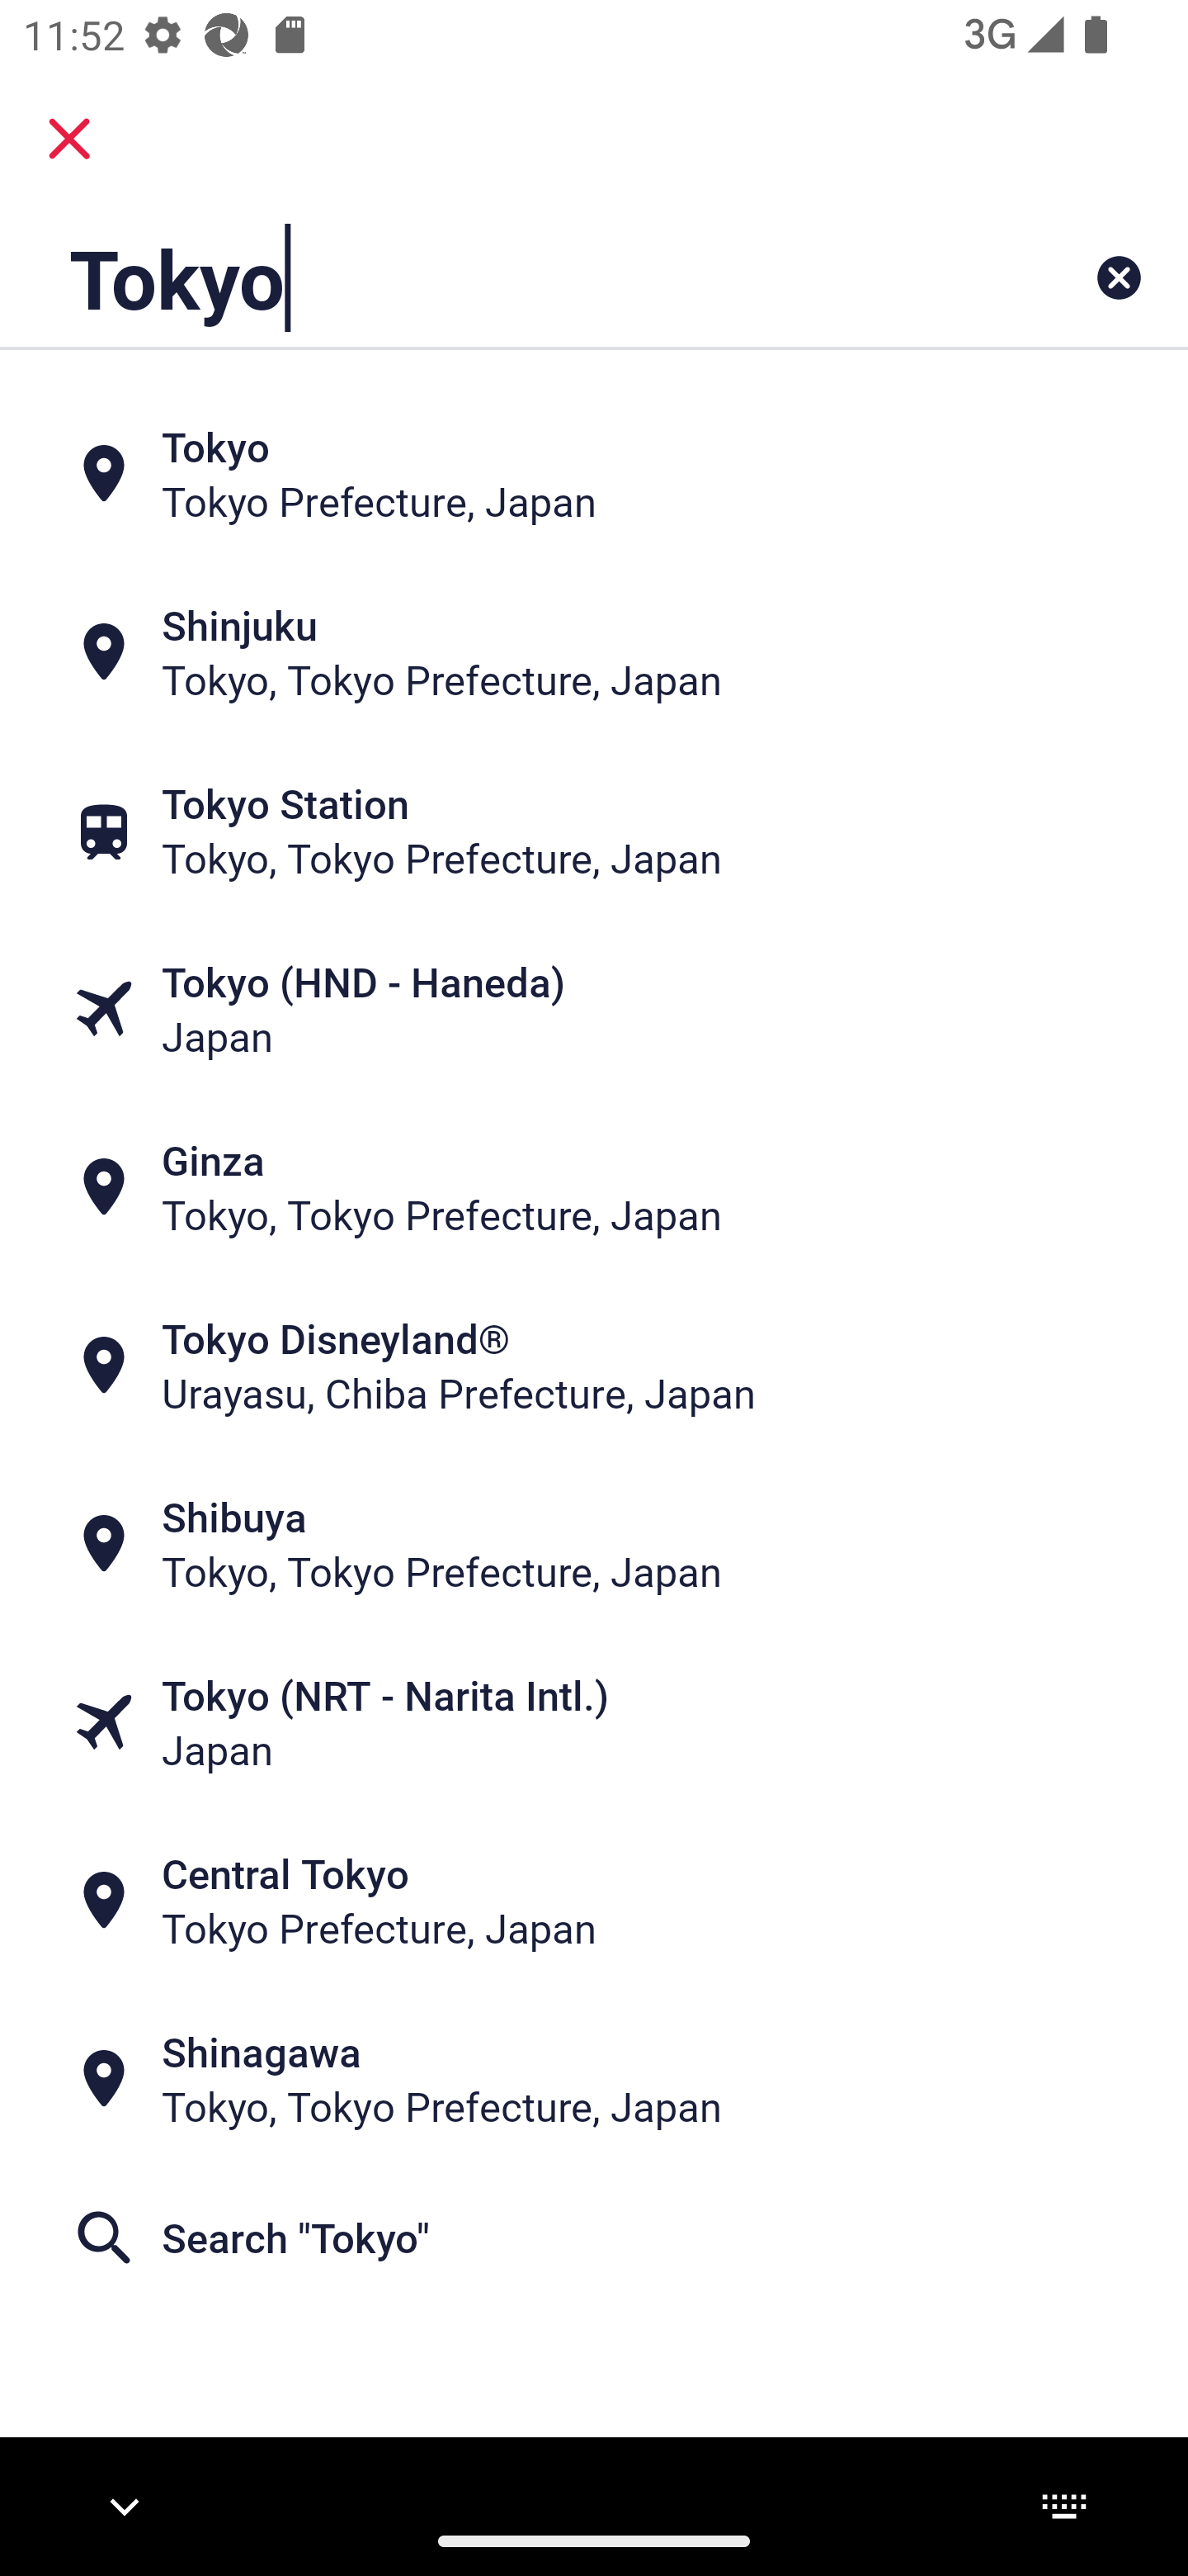 This screenshot has width=1188, height=2576. What do you see at coordinates (594, 2079) in the screenshot?
I see `Shinagawa Tokyo, Tokyo Prefecture, Japan` at bounding box center [594, 2079].